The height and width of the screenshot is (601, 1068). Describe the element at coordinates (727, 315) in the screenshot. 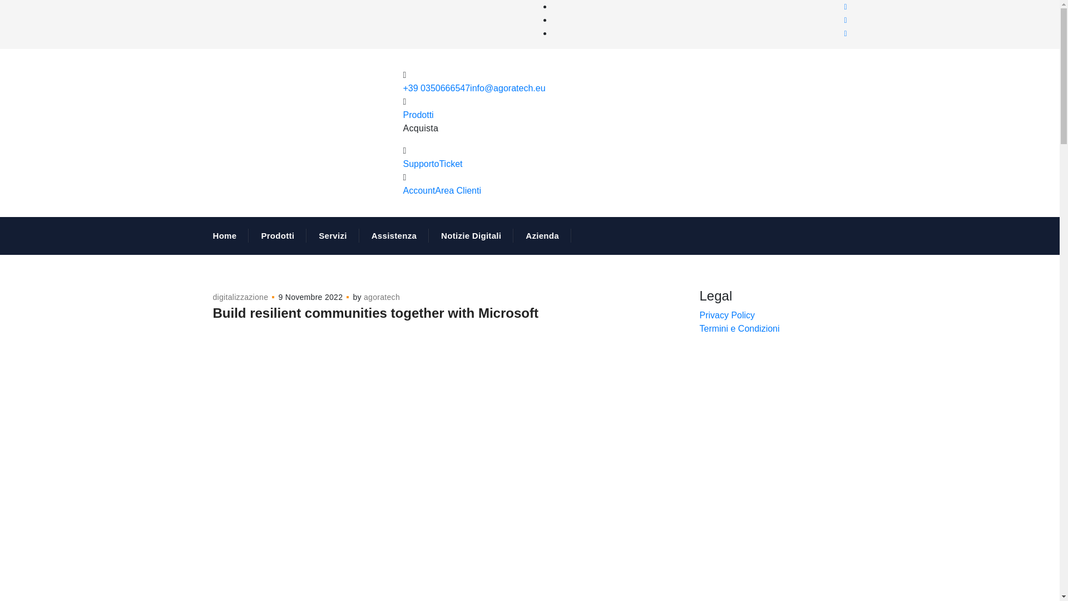

I see `Privacy Policy ` at that location.